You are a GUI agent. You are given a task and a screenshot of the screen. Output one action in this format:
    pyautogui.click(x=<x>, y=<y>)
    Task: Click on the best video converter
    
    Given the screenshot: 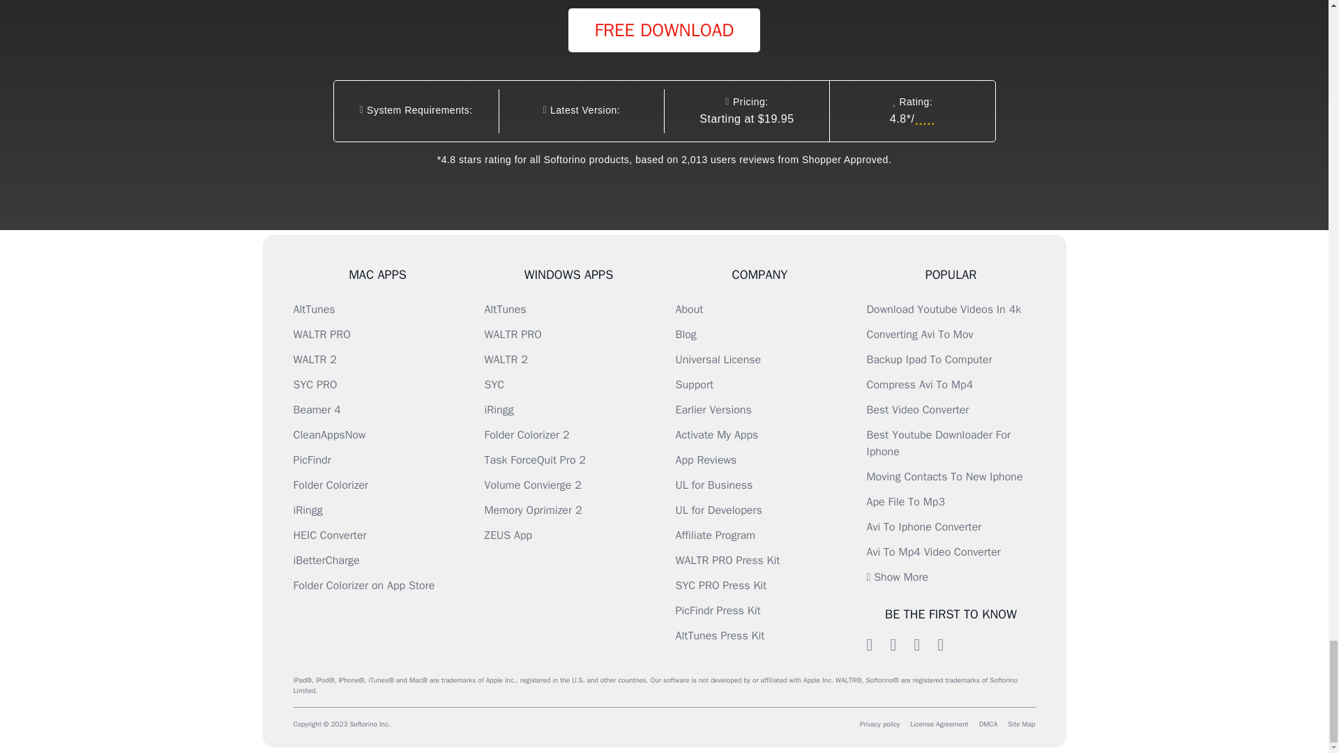 What is the action you would take?
    pyautogui.click(x=917, y=410)
    